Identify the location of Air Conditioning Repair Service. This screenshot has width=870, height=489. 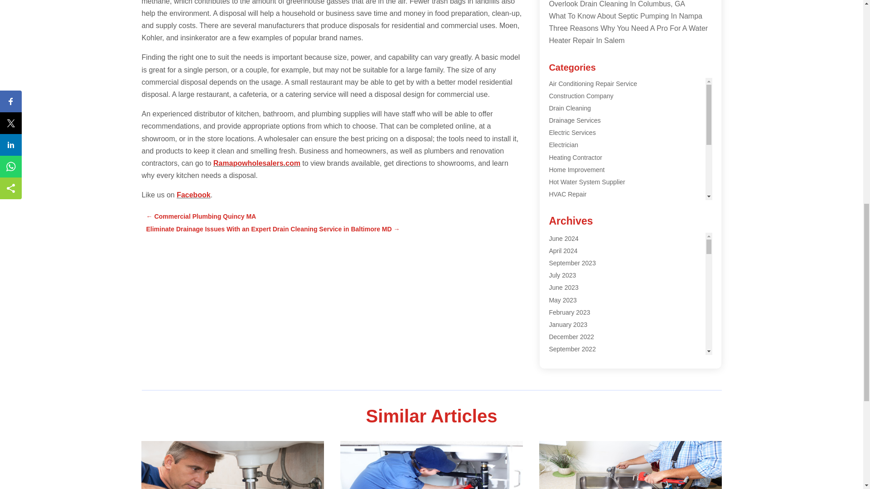
(593, 84).